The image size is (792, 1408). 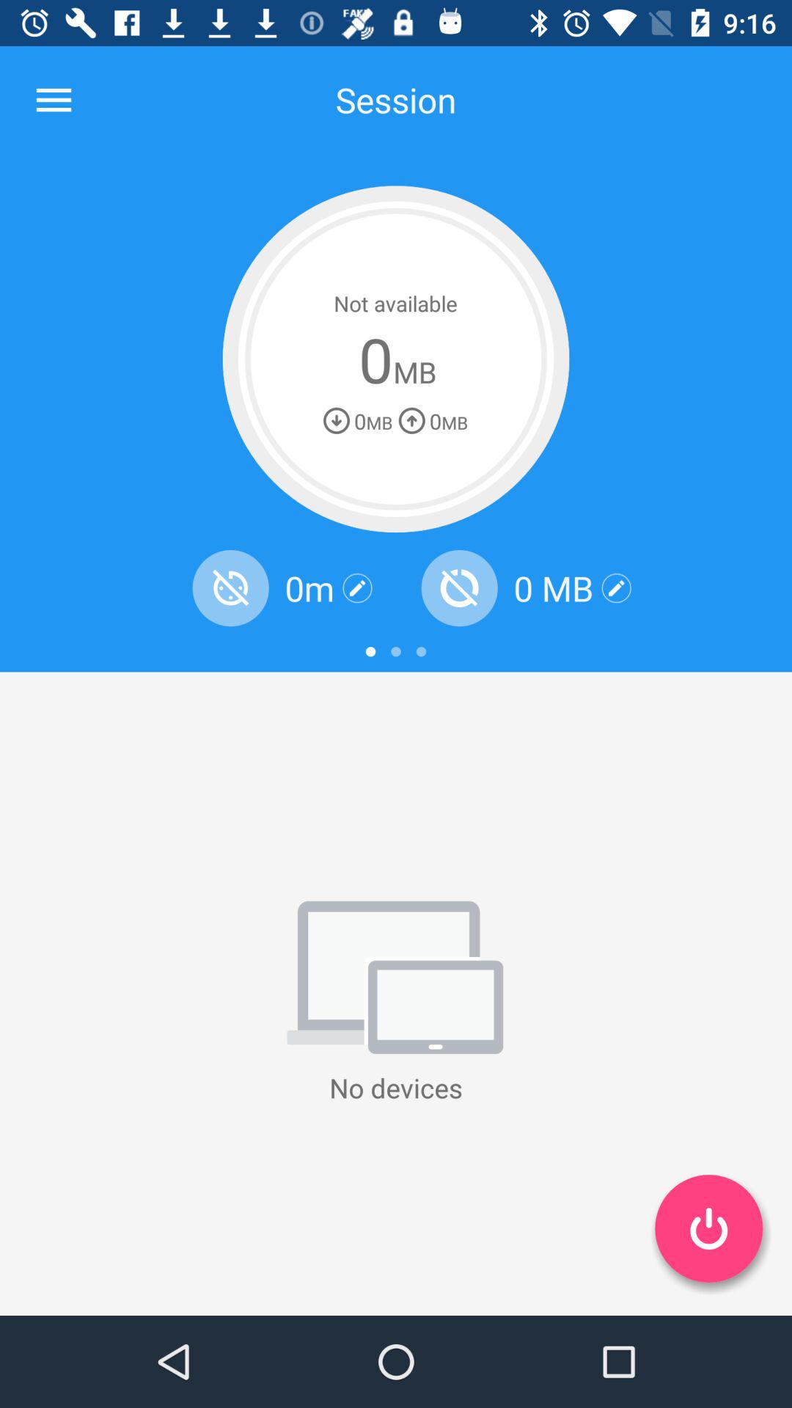 What do you see at coordinates (230, 588) in the screenshot?
I see `enable timer` at bounding box center [230, 588].